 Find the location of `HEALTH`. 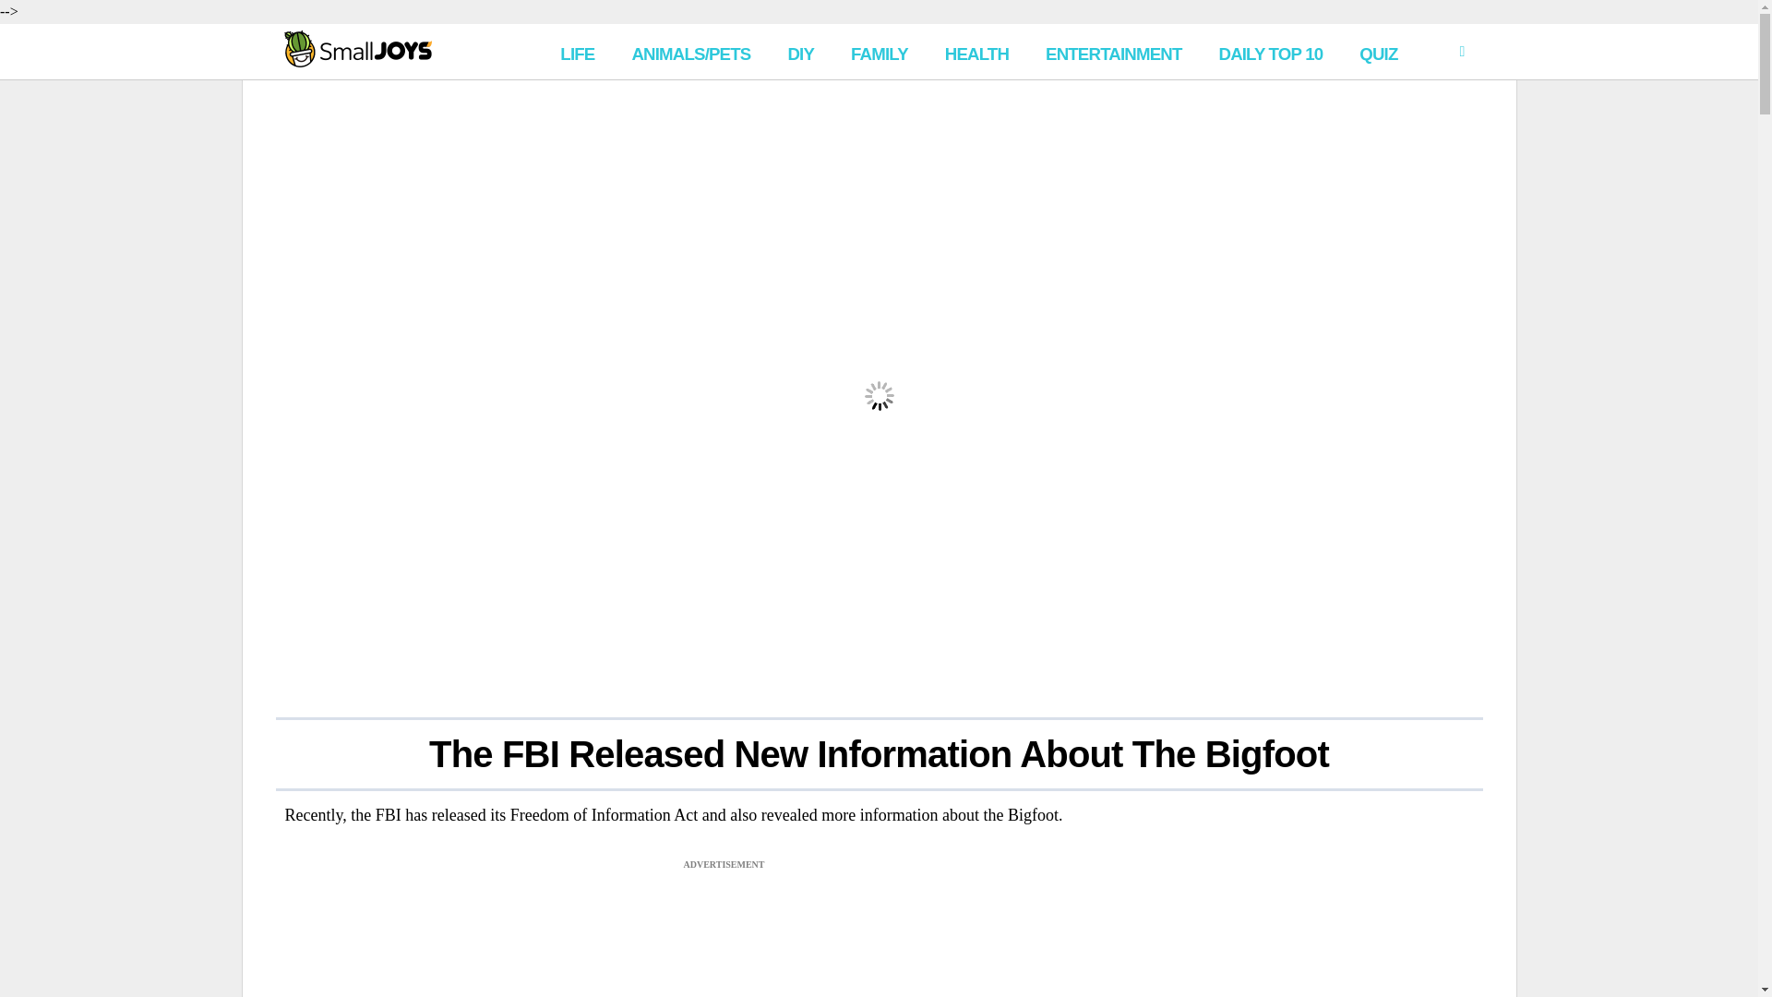

HEALTH is located at coordinates (976, 52).